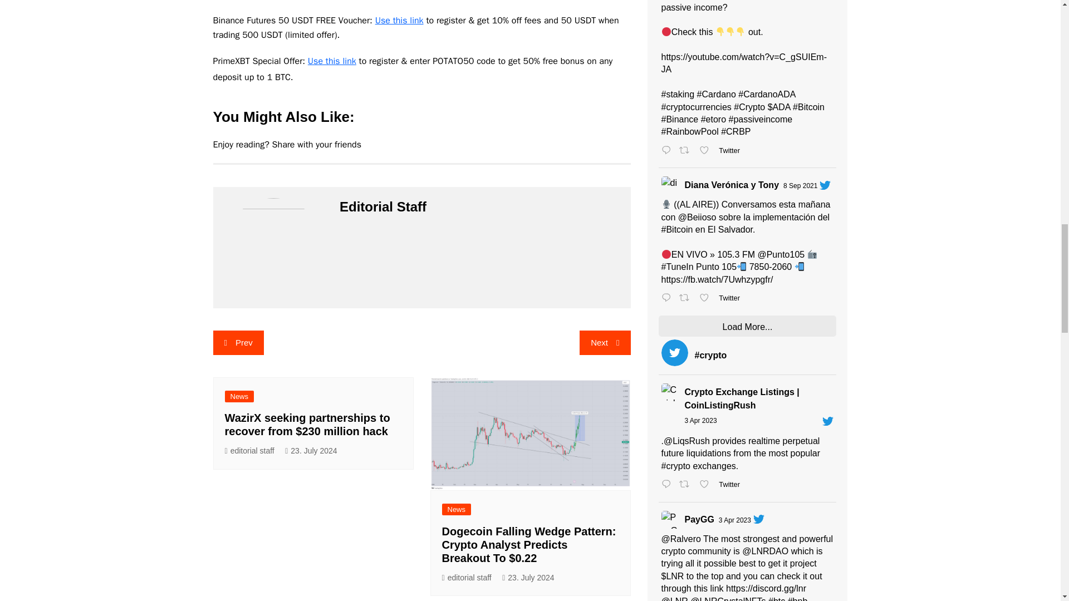 This screenshot has width=1069, height=601. What do you see at coordinates (528, 578) in the screenshot?
I see `23. July 2024` at bounding box center [528, 578].